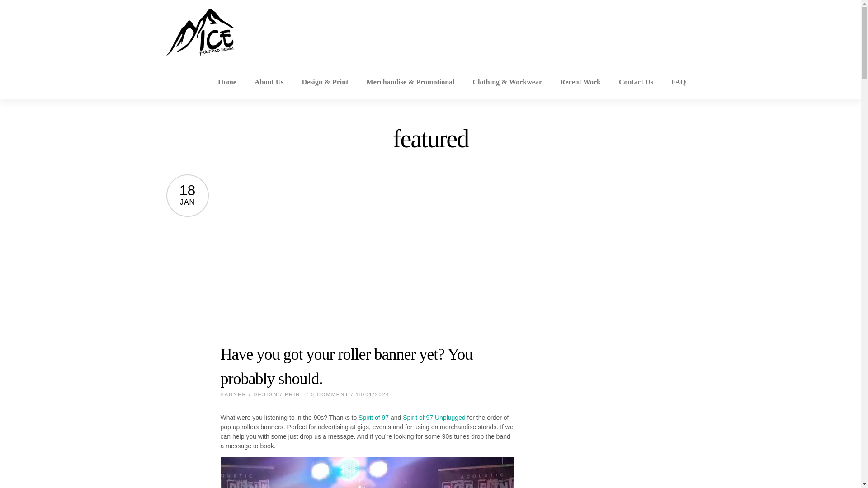  I want to click on BANNER, so click(233, 394).